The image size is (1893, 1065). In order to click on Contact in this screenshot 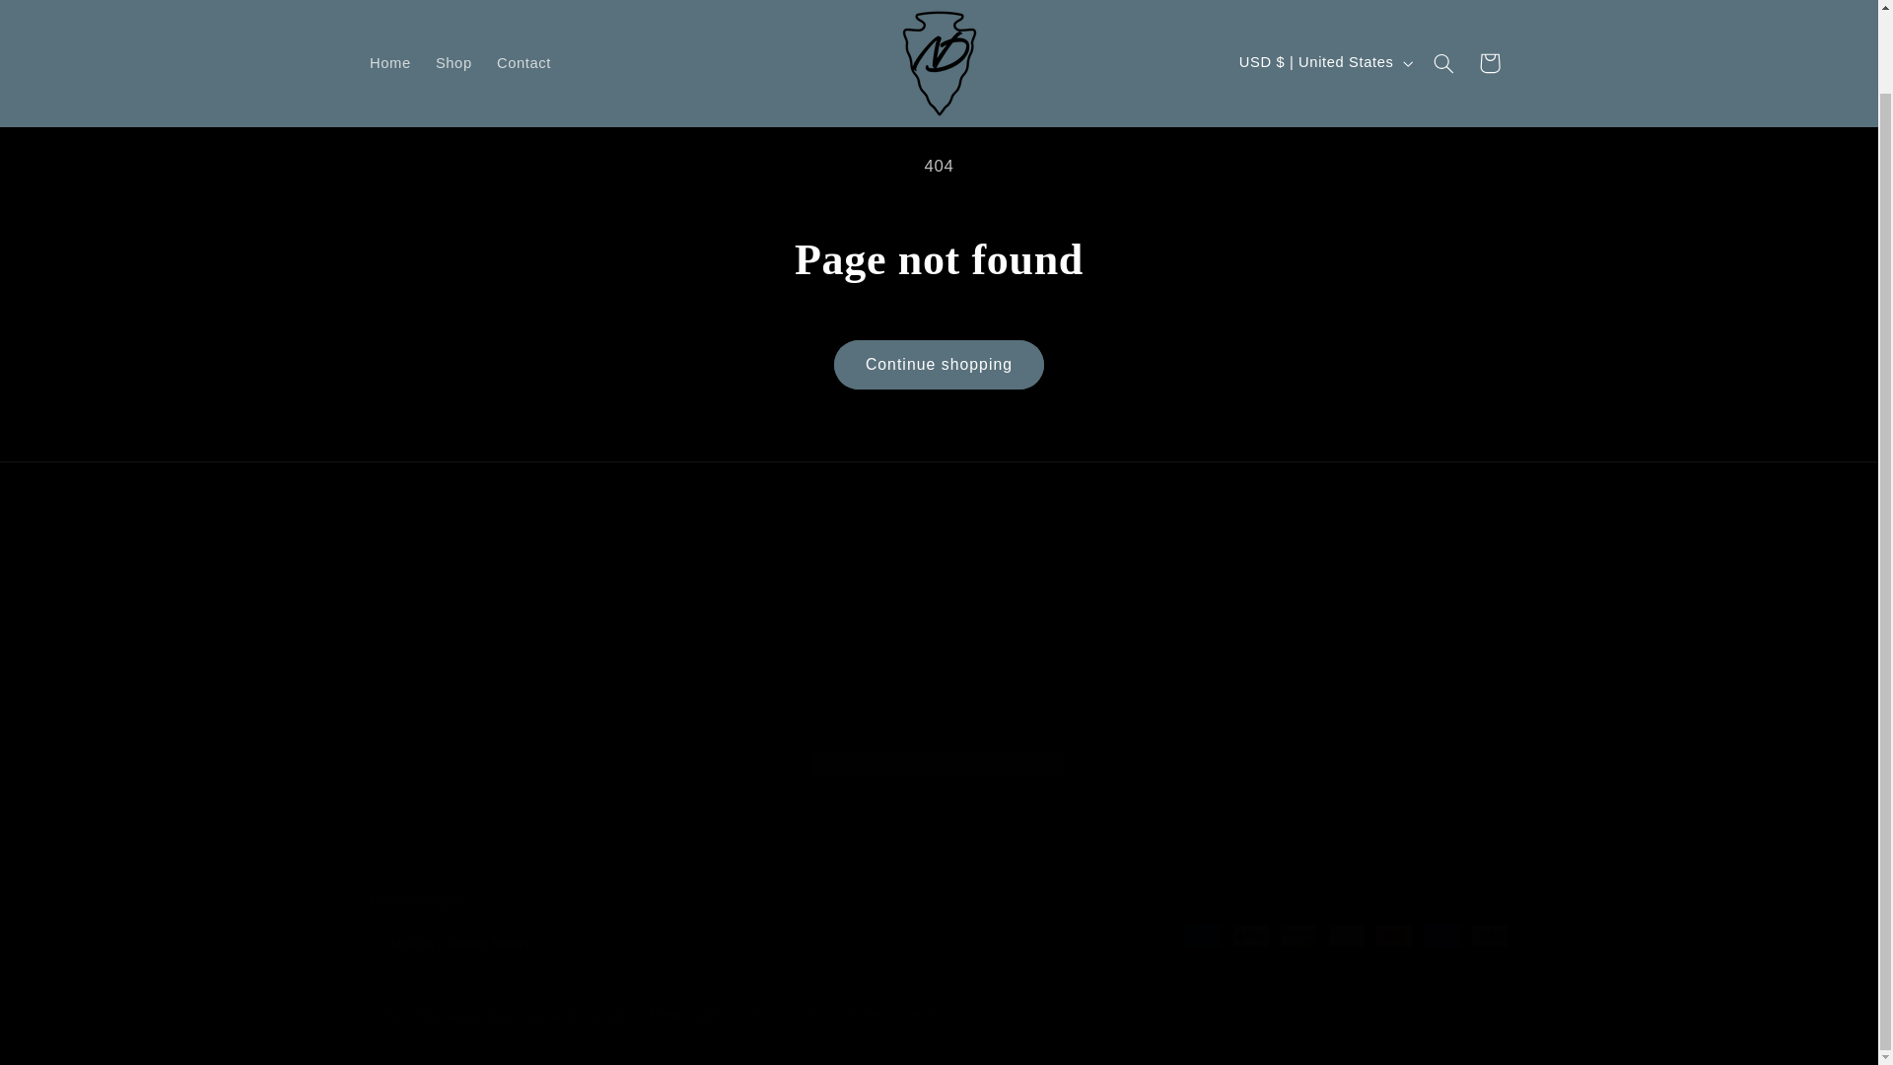, I will do `click(523, 18)`.